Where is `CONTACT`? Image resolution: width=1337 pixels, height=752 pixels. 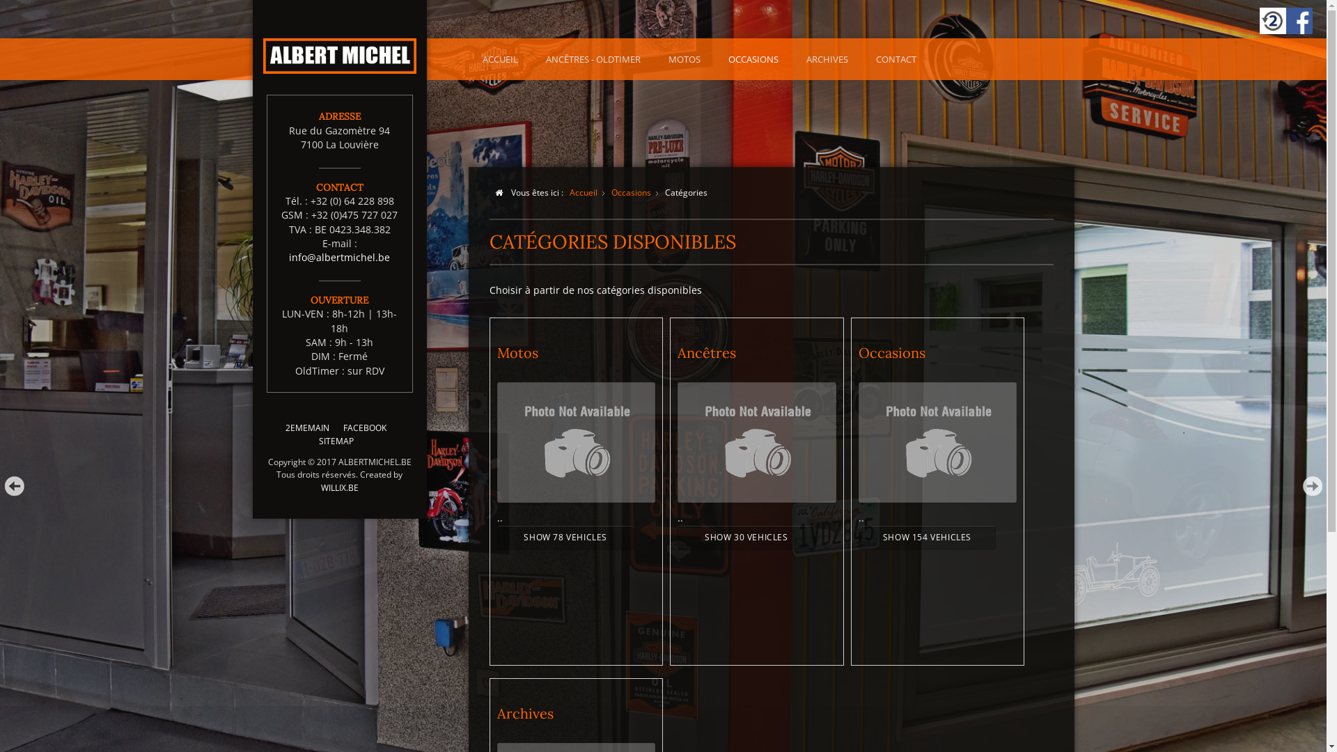
CONTACT is located at coordinates (896, 59).